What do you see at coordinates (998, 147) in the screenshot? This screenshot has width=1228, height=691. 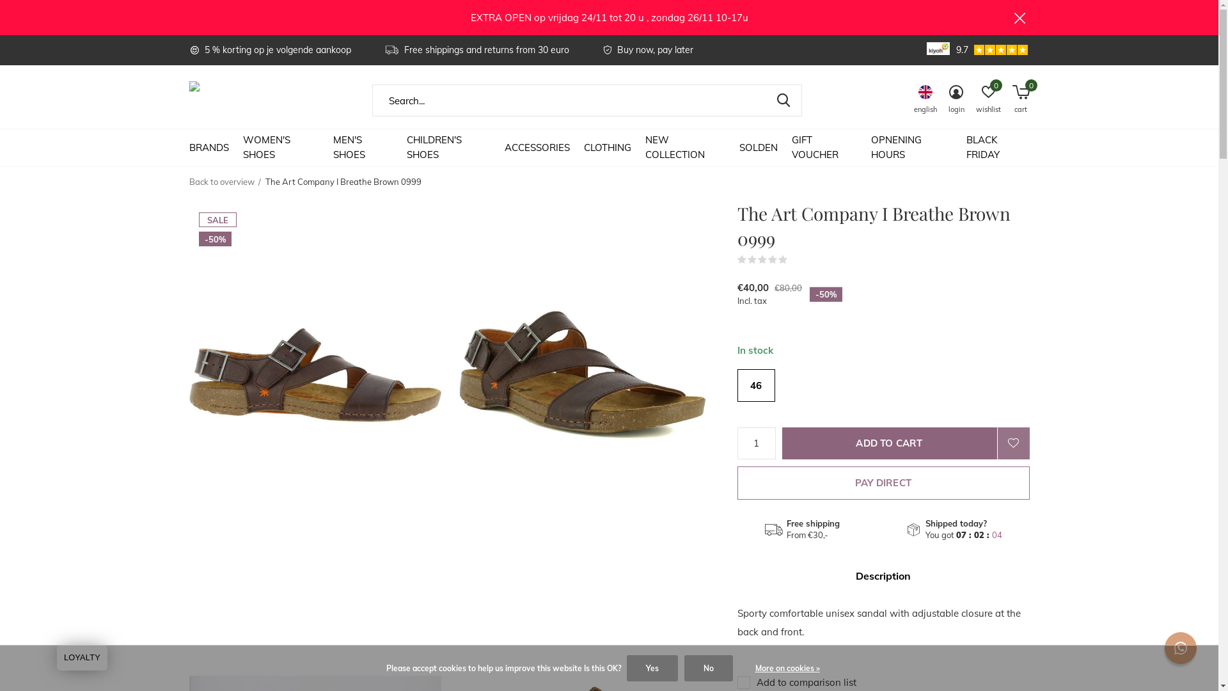 I see `BLACK FRIDAY` at bounding box center [998, 147].